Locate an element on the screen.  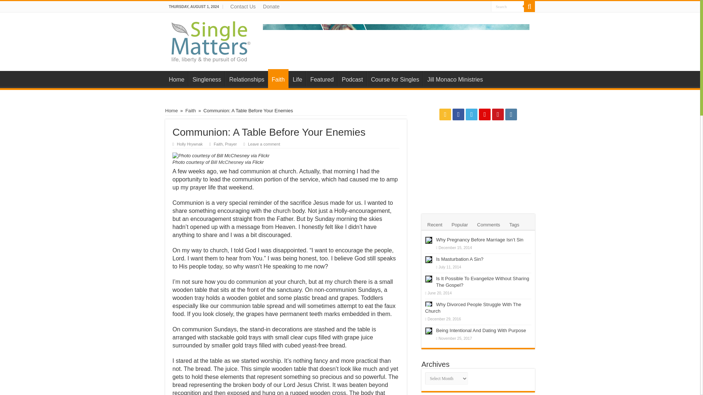
Single Matters Magazine with Jill Monaco Ministries is located at coordinates (212, 40).